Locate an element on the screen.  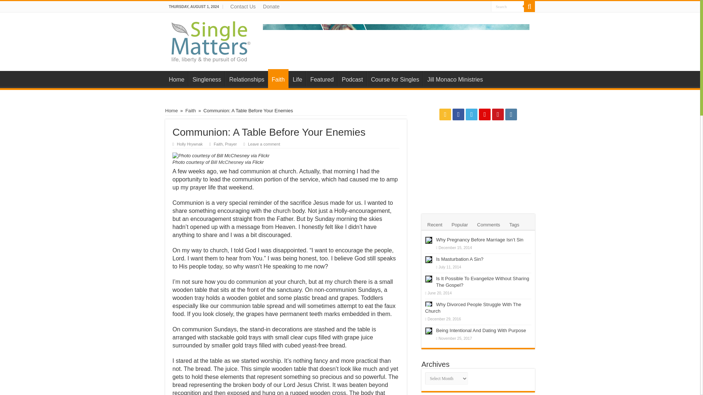
Single Matters Magazine with Jill Monaco Ministries is located at coordinates (212, 40).